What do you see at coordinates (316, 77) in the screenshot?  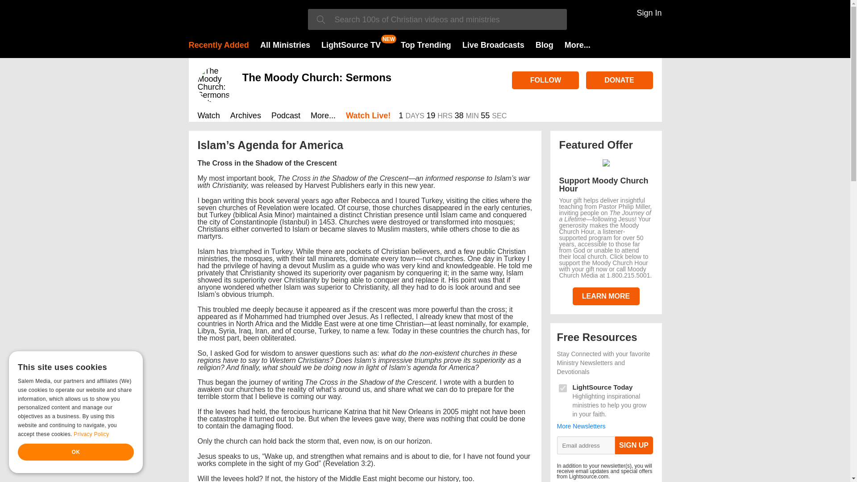 I see `The Moody Church: Sermons` at bounding box center [316, 77].